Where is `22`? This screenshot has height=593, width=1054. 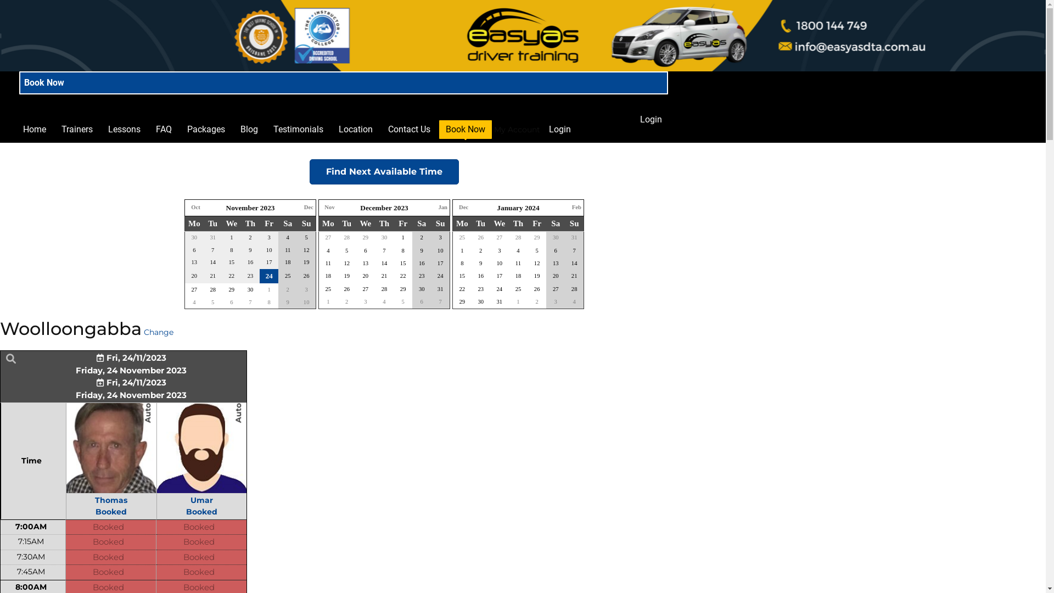 22 is located at coordinates (462, 289).